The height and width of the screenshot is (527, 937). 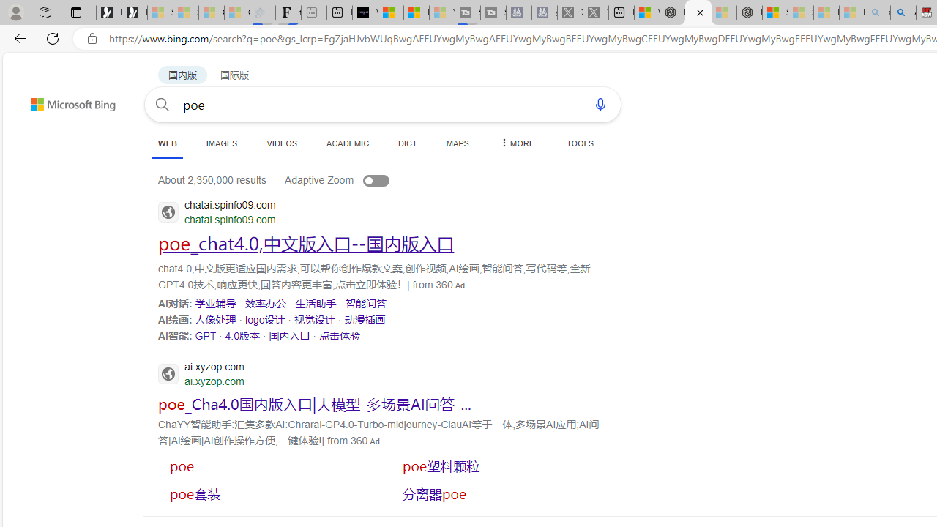 I want to click on SERP,5566, so click(x=215, y=319).